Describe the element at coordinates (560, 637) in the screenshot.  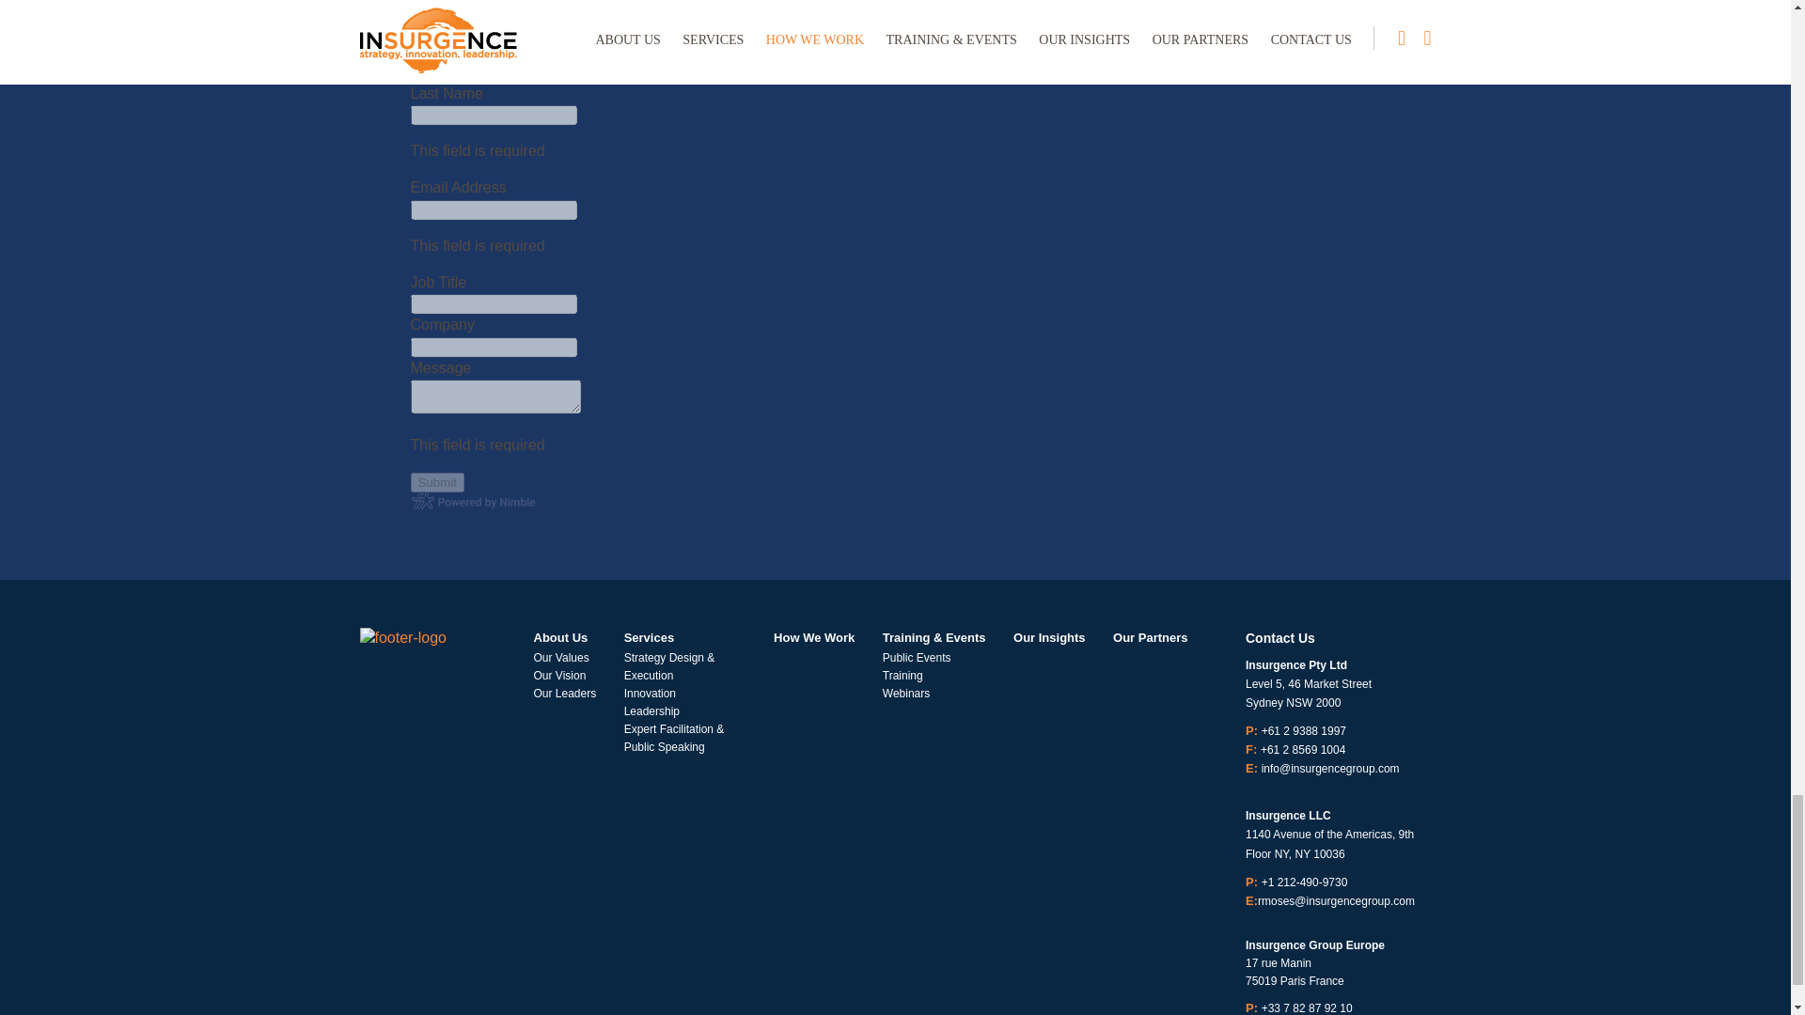
I see `About Us` at that location.